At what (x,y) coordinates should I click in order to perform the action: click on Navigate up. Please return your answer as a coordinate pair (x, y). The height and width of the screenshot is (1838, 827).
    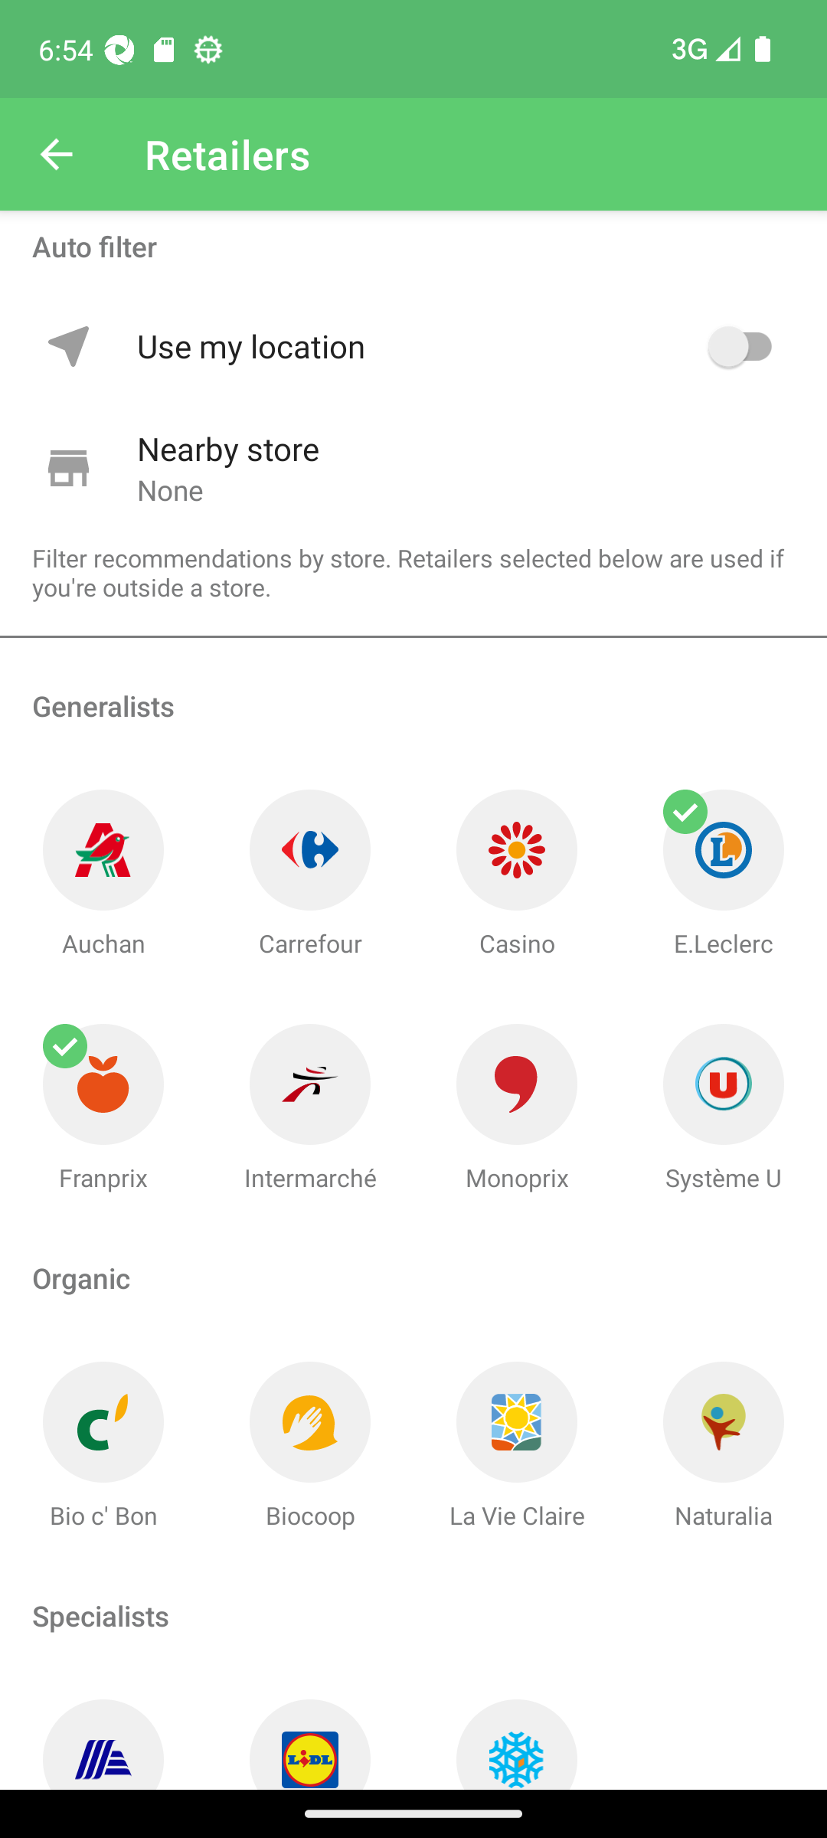
    Looking at the image, I should click on (56, 155).